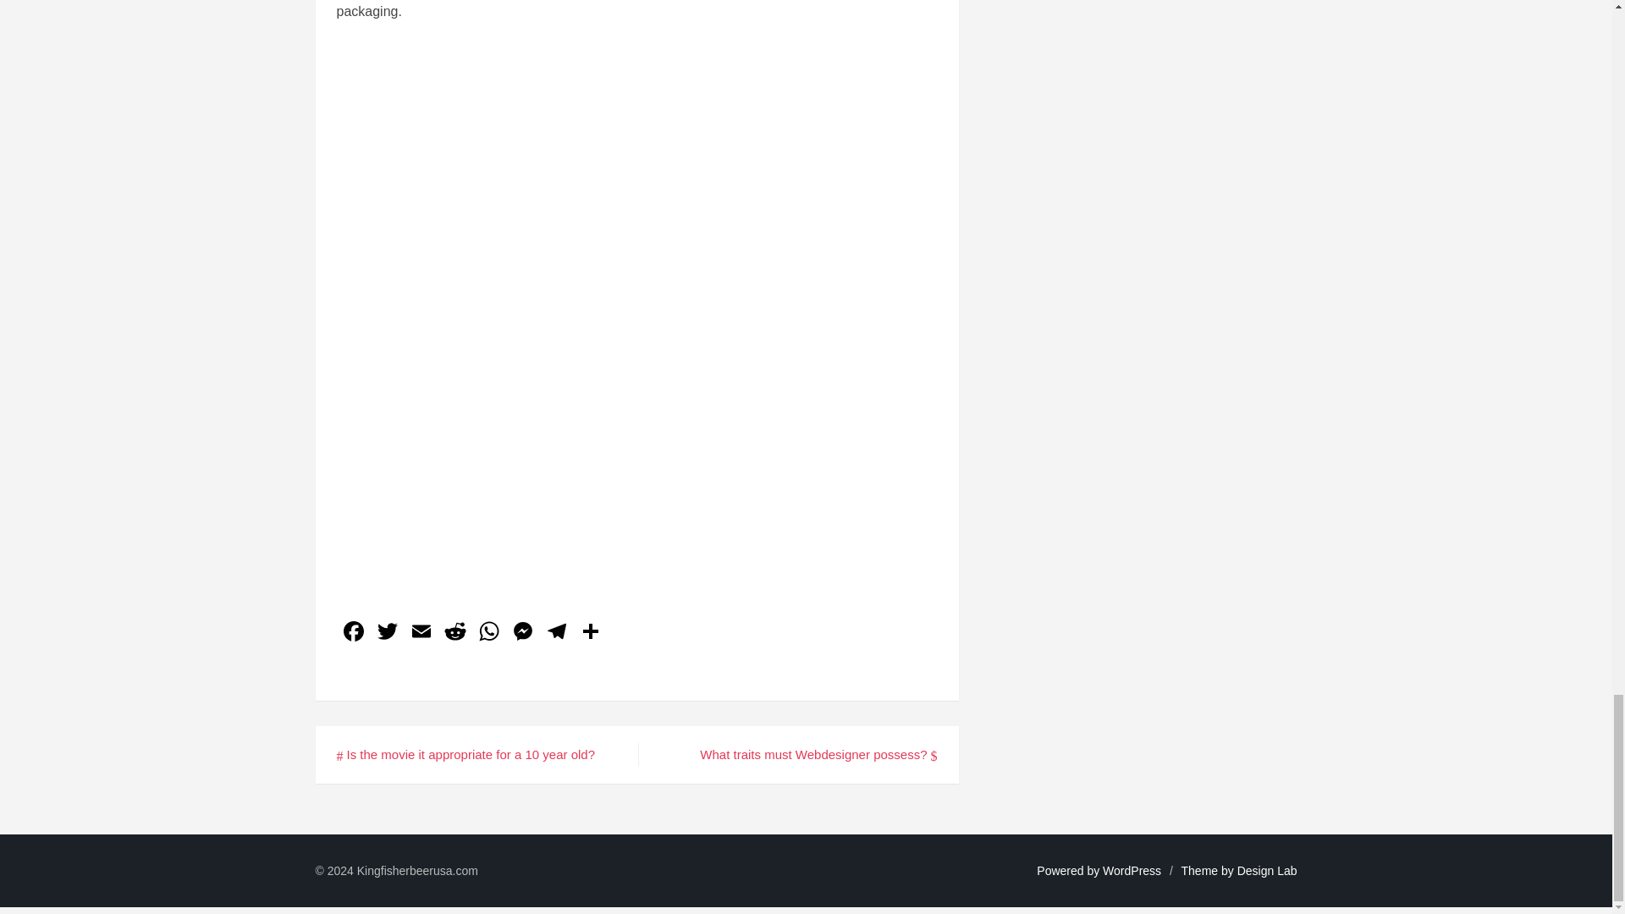  Describe the element at coordinates (455, 633) in the screenshot. I see `Reddit` at that location.